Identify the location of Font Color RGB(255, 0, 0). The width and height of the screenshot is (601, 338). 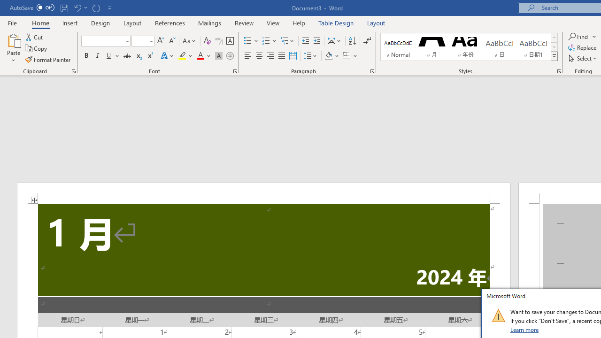
(200, 56).